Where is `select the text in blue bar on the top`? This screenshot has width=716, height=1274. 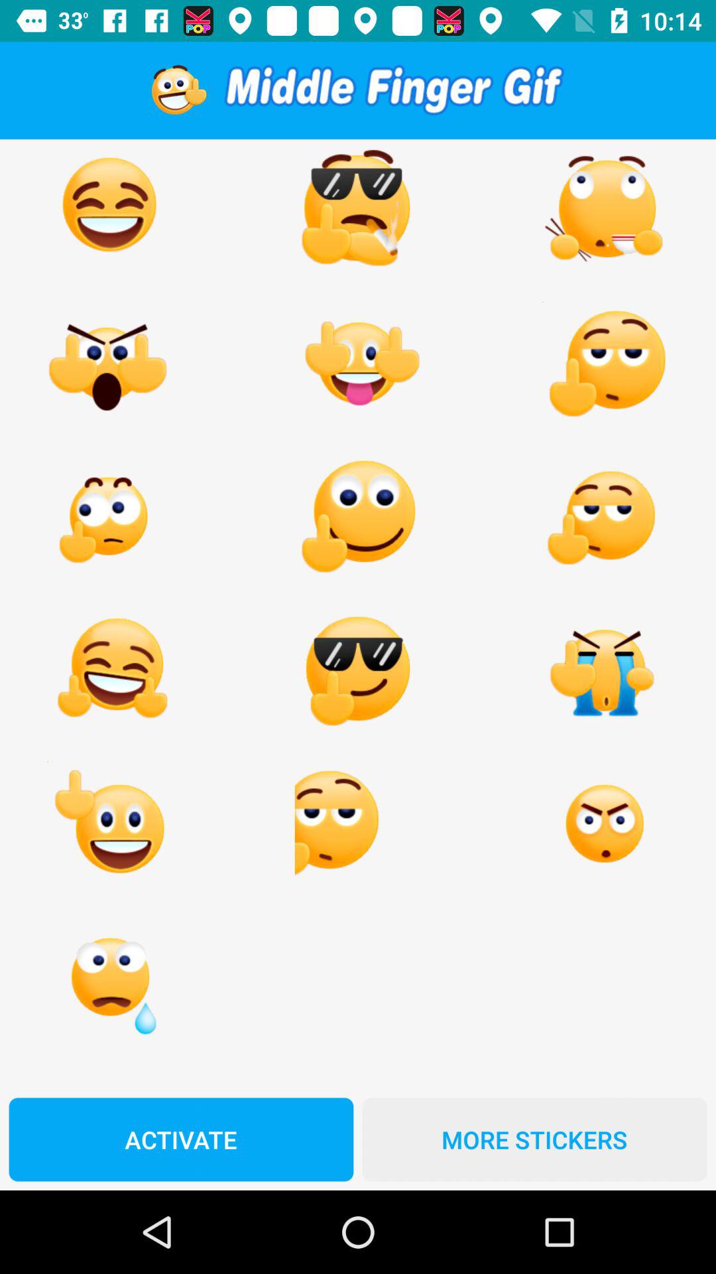 select the text in blue bar on the top is located at coordinates (394, 90).